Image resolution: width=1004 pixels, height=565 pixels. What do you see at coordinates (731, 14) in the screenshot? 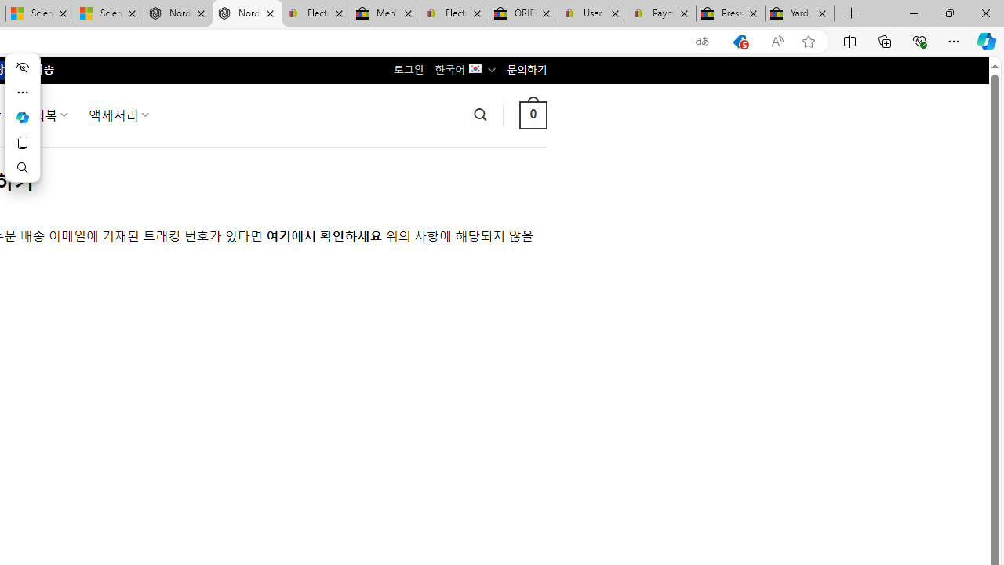
I see `Press Room - eBay Inc.` at bounding box center [731, 14].